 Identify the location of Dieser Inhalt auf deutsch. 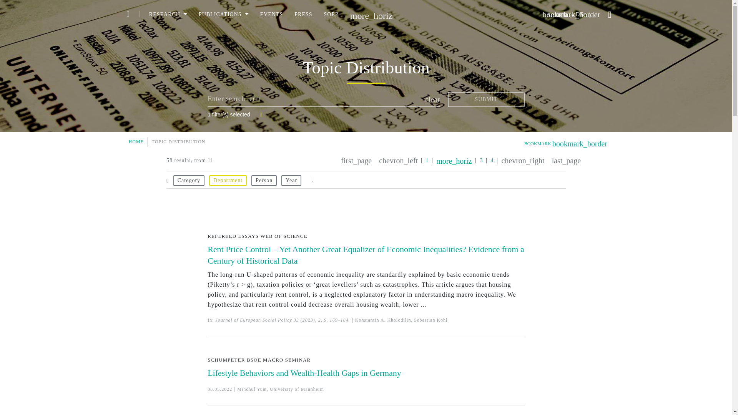
(580, 15).